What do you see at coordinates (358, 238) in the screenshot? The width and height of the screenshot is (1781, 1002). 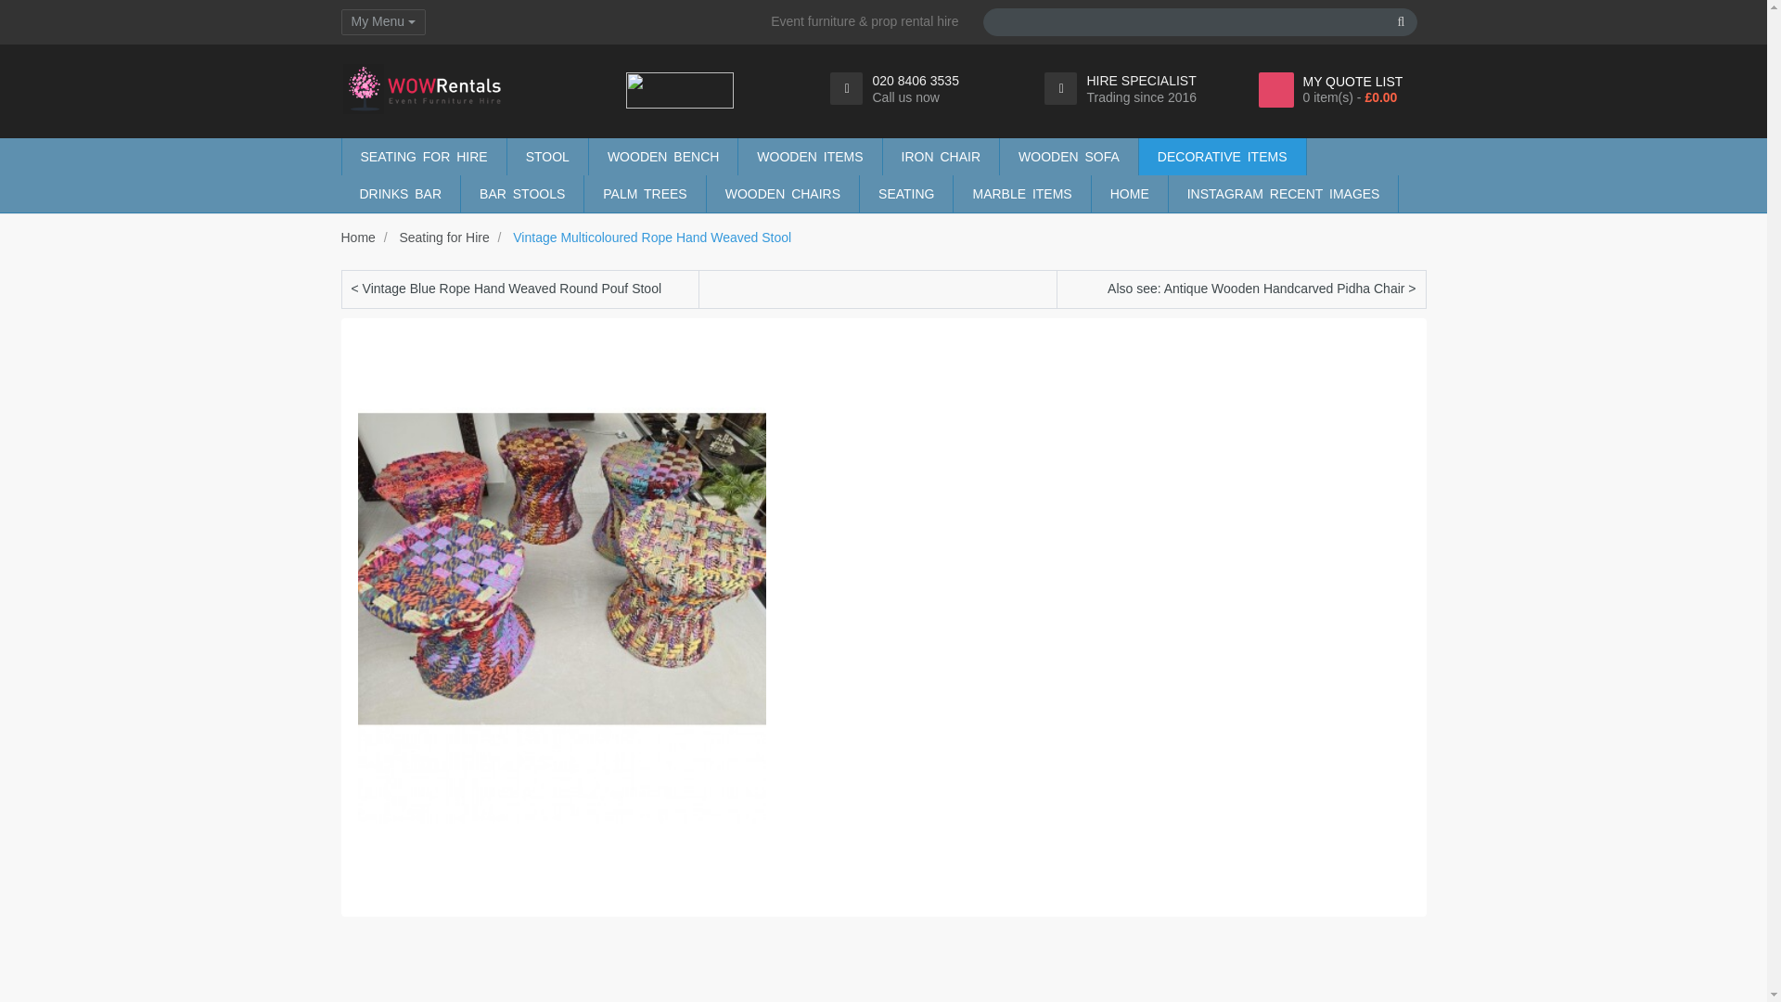 I see `Go to Home Page` at bounding box center [358, 238].